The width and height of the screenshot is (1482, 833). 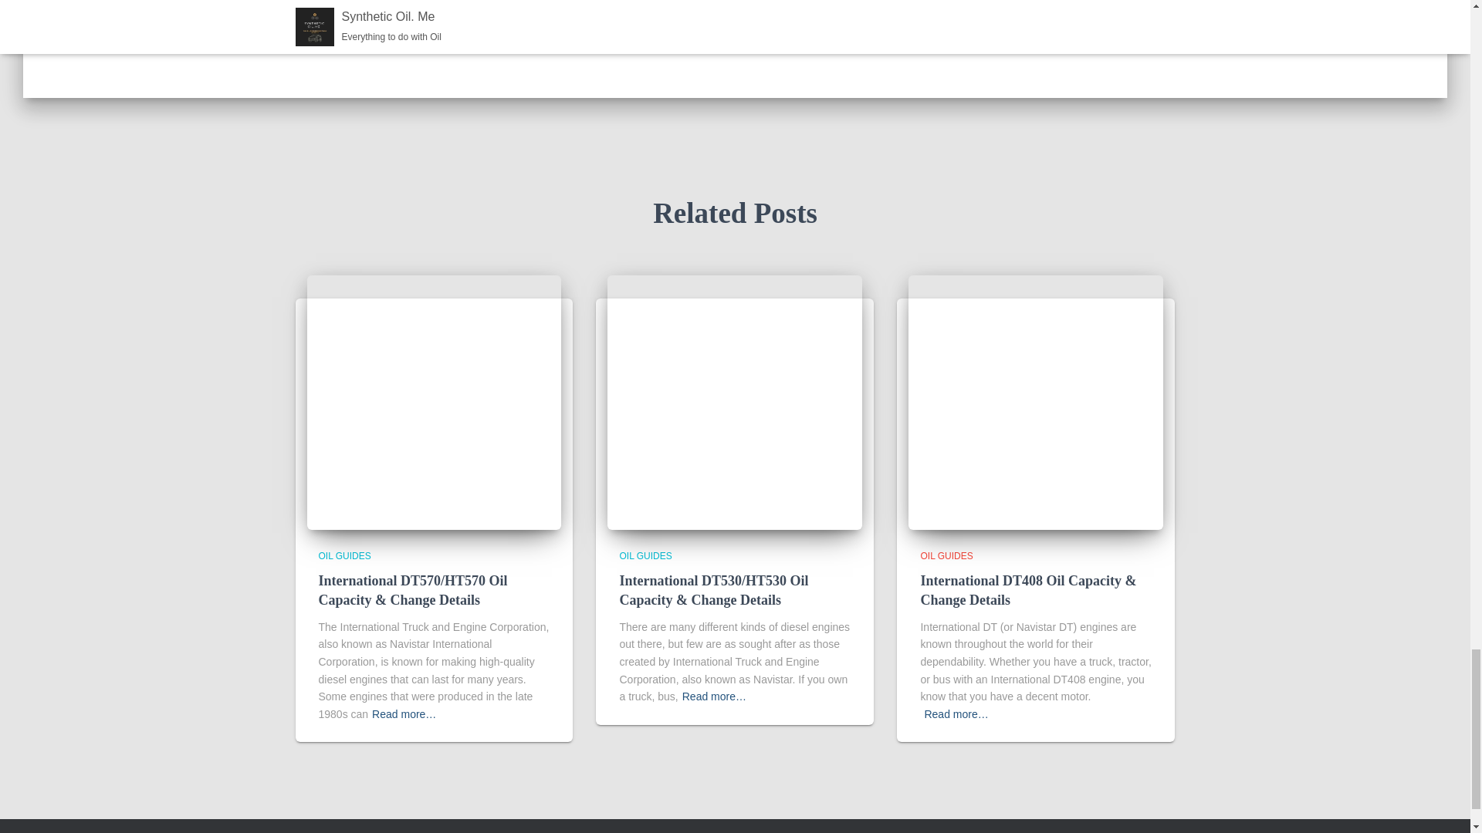 I want to click on View all posts in Oil Guides, so click(x=344, y=555).